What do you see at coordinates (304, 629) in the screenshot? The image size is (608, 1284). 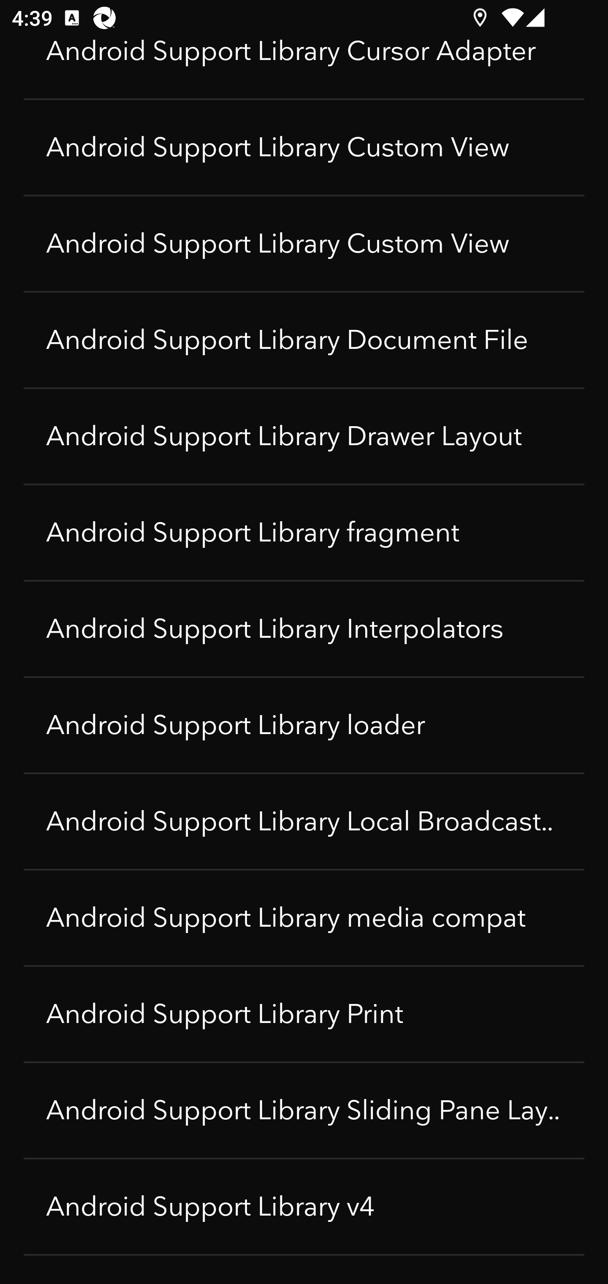 I see `Android Support Library Interpolators` at bounding box center [304, 629].